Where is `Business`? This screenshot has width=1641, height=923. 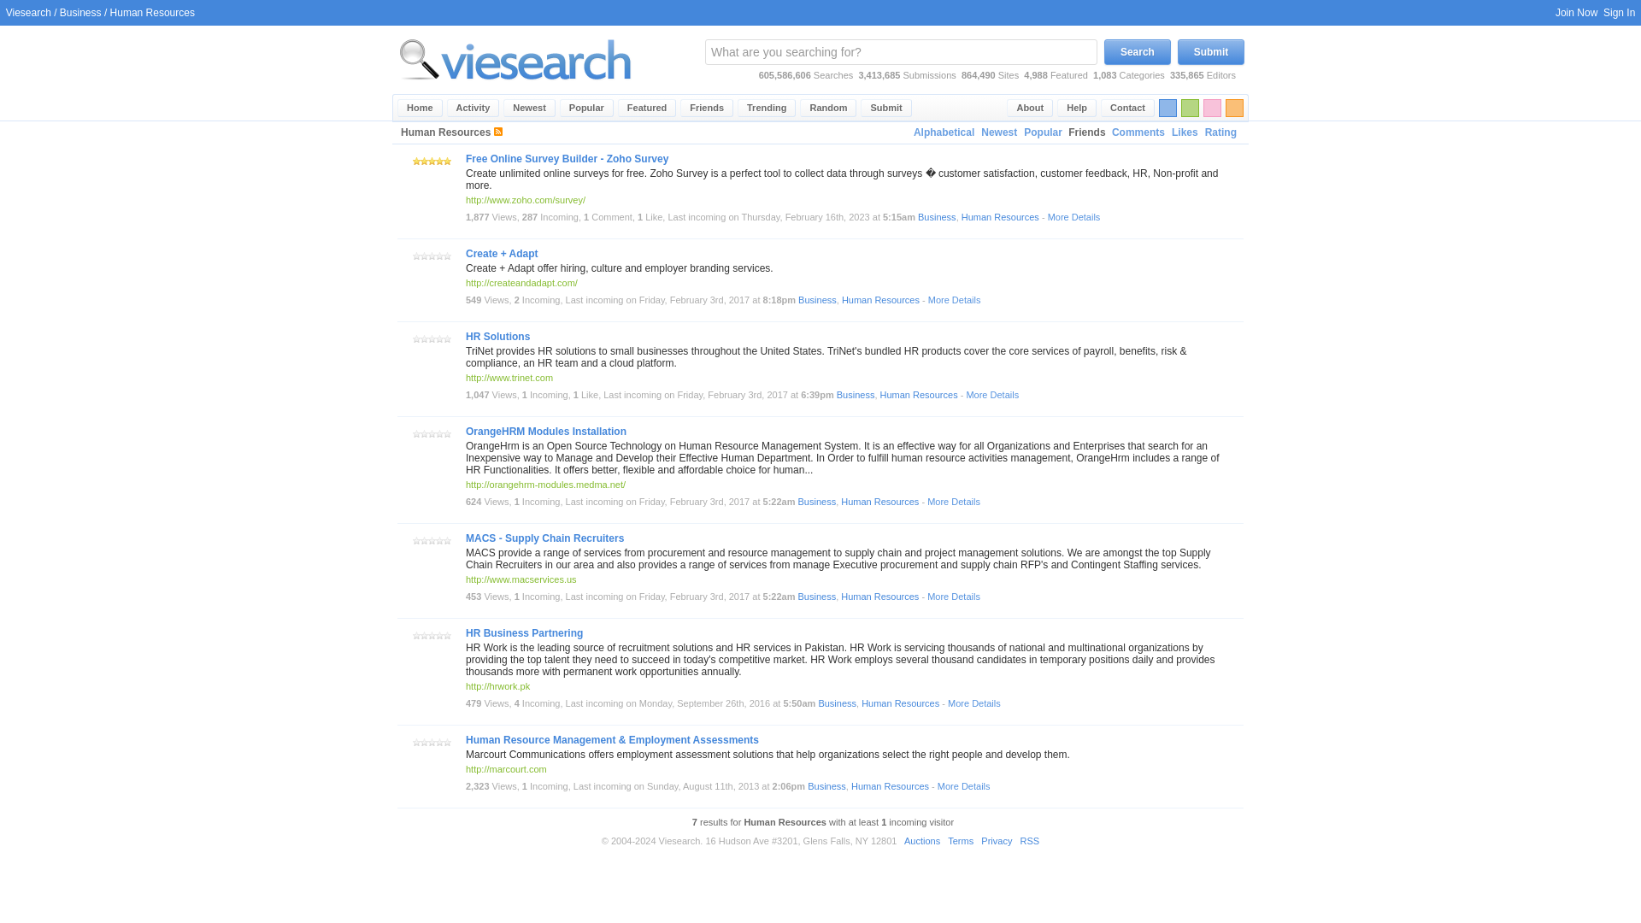 Business is located at coordinates (817, 299).